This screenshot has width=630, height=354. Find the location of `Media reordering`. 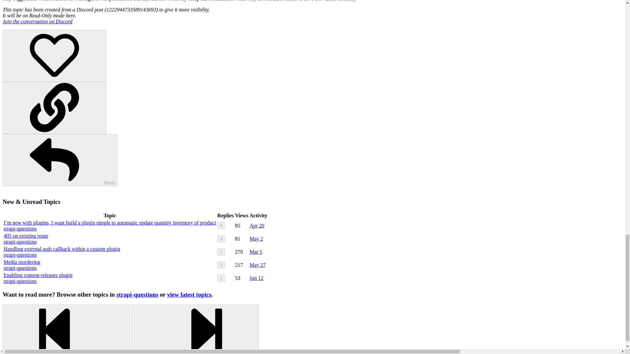

Media reordering is located at coordinates (22, 262).